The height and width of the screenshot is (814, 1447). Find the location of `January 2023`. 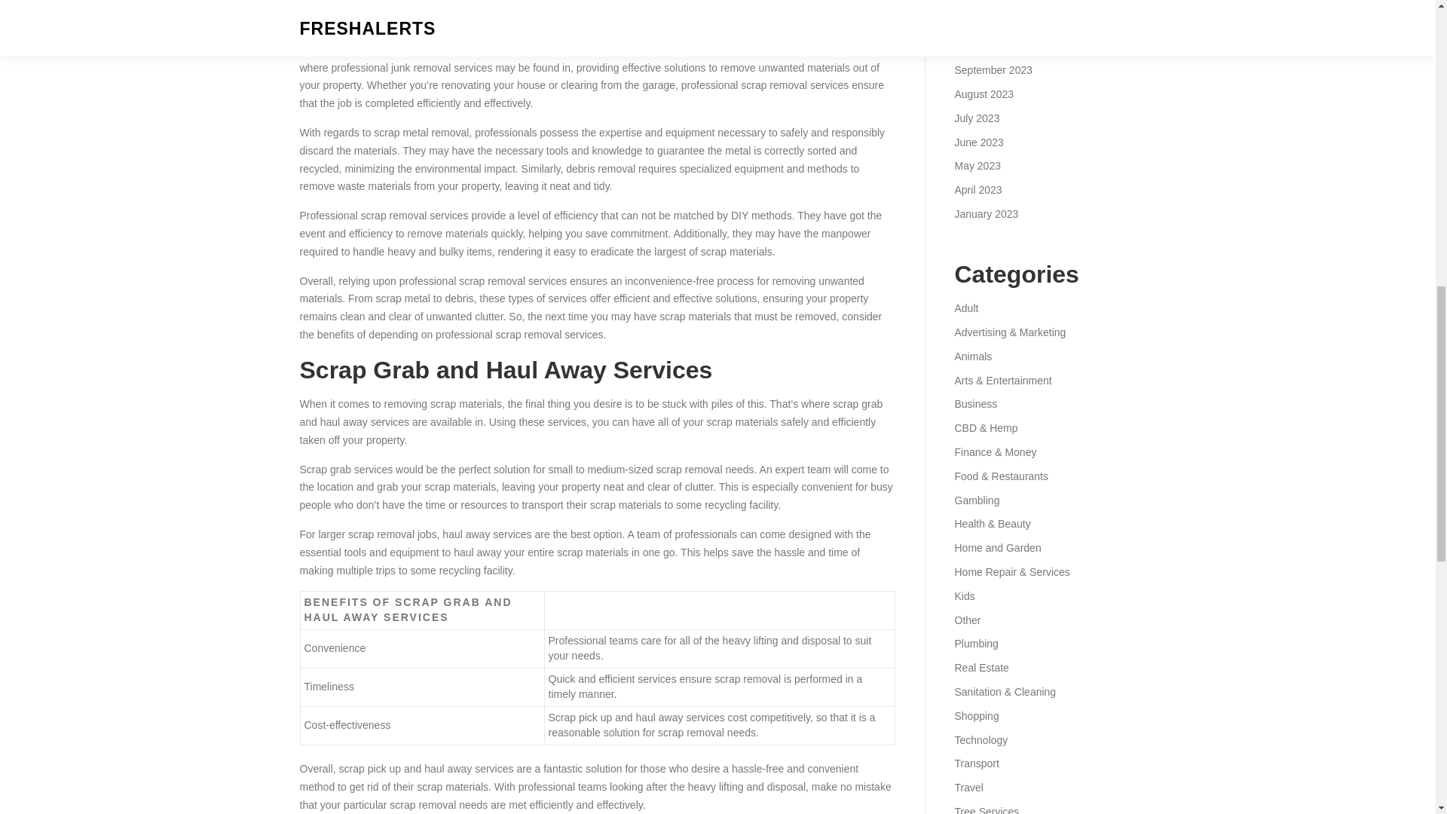

January 2023 is located at coordinates (986, 214).